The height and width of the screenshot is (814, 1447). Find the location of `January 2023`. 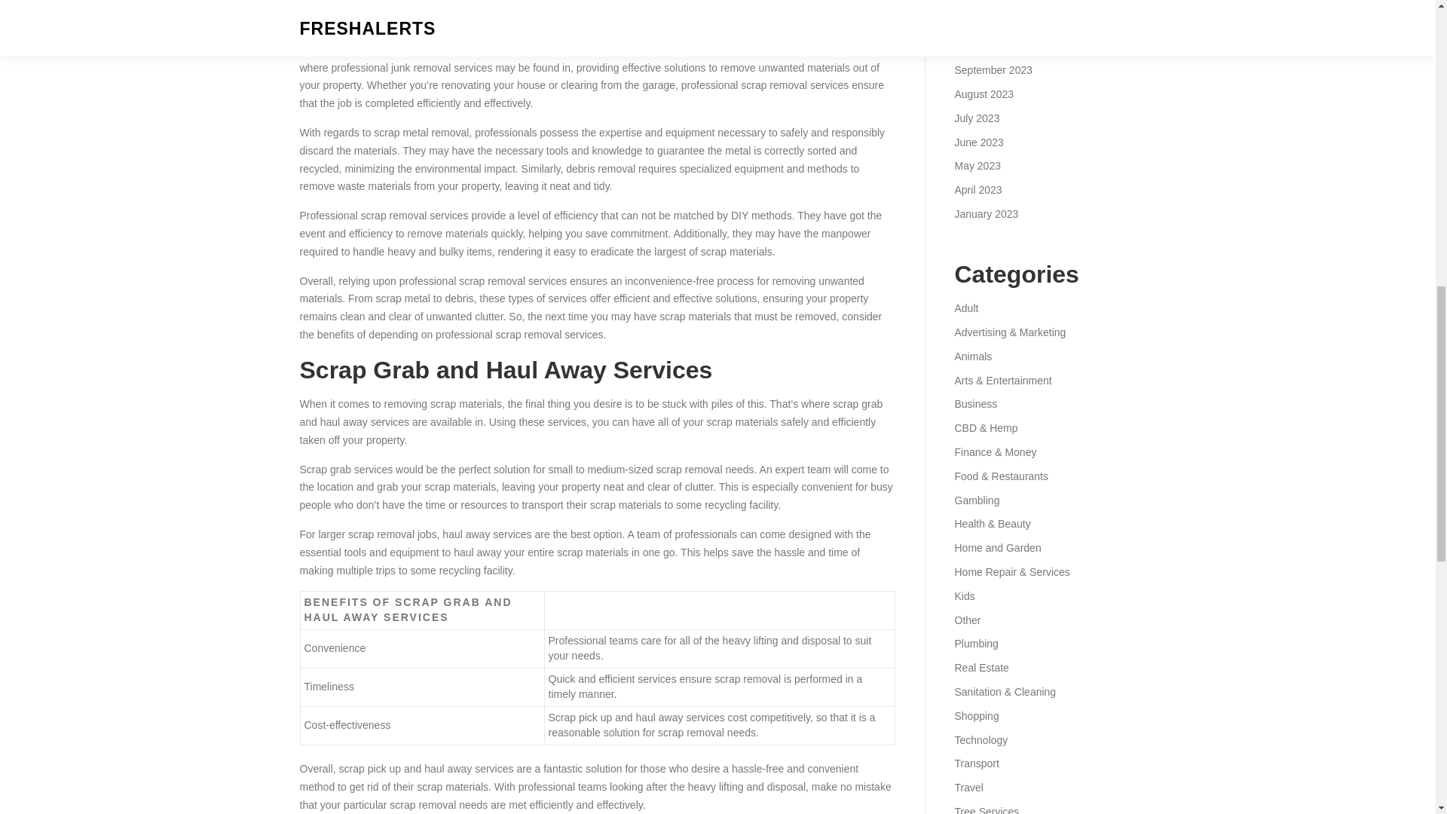

January 2023 is located at coordinates (986, 214).